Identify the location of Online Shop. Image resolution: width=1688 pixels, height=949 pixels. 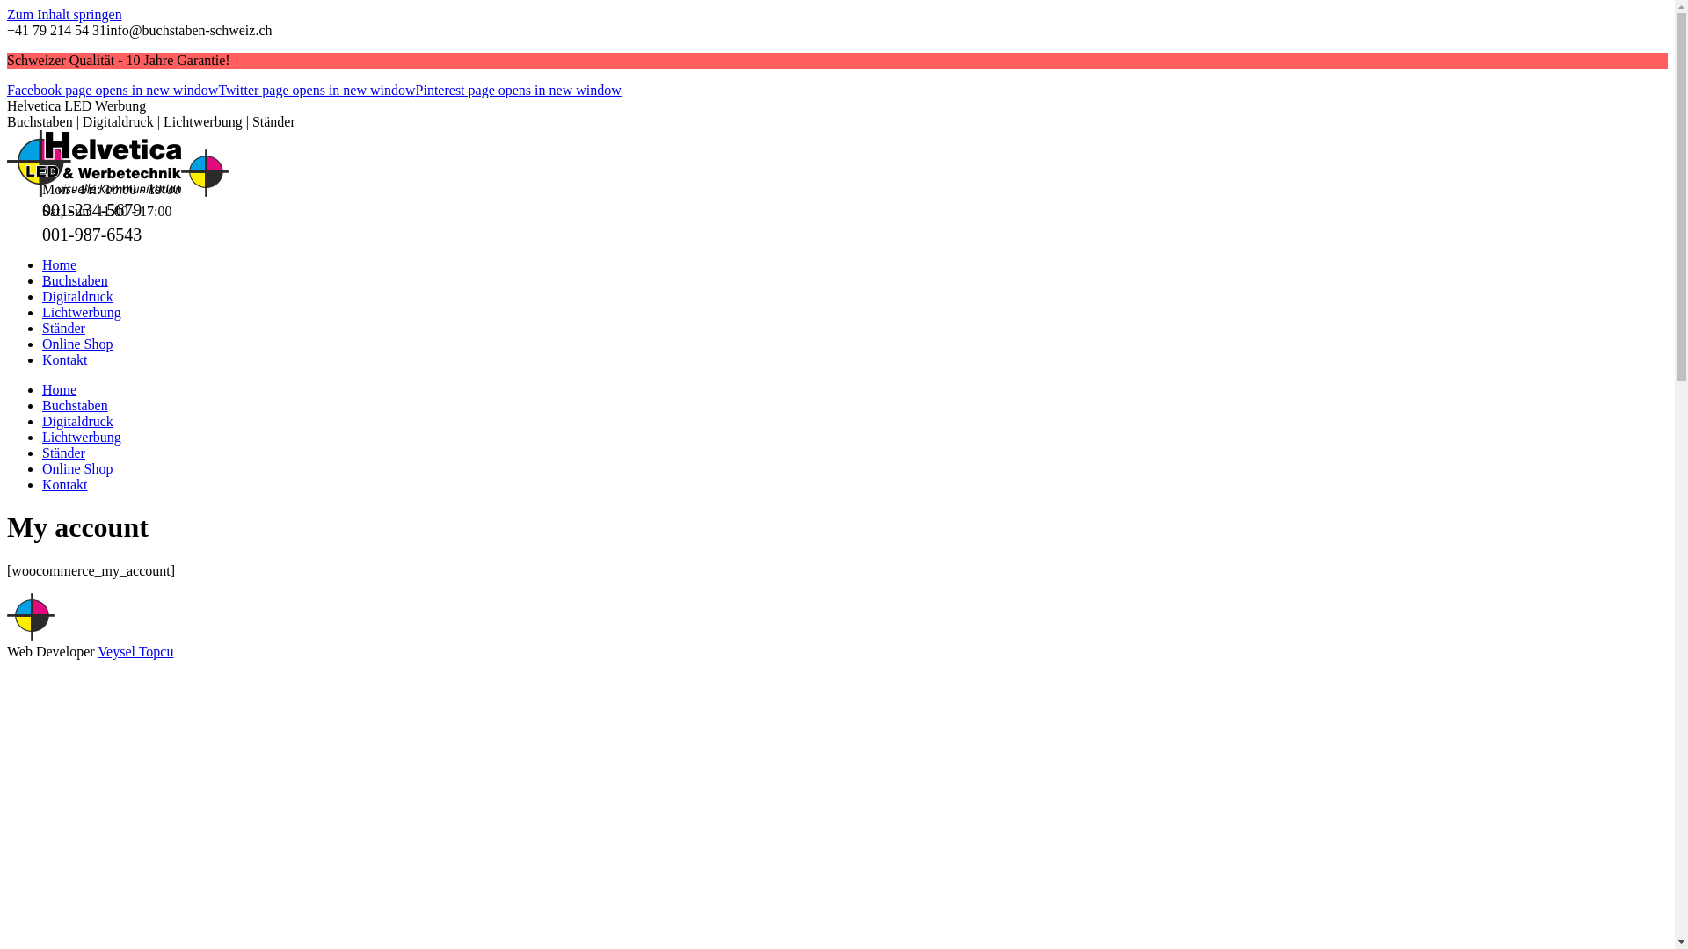
(77, 344).